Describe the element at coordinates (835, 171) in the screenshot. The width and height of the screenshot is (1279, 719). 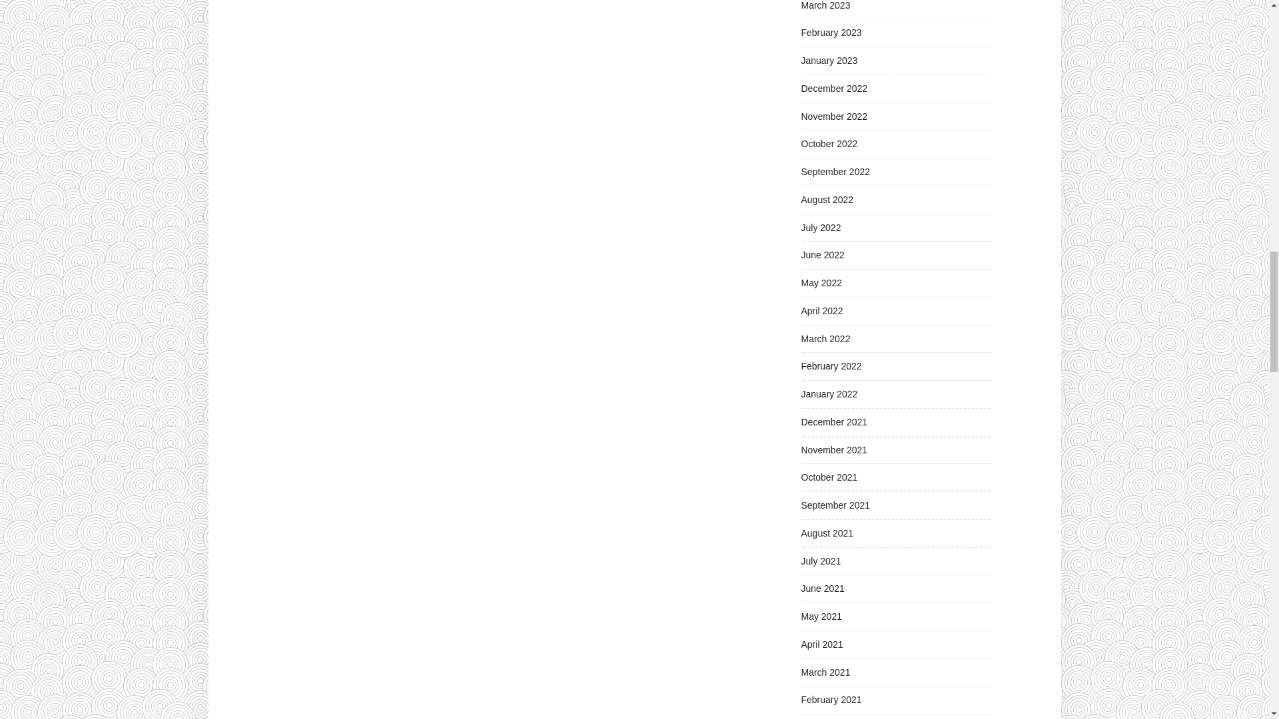
I see `September 2022` at that location.